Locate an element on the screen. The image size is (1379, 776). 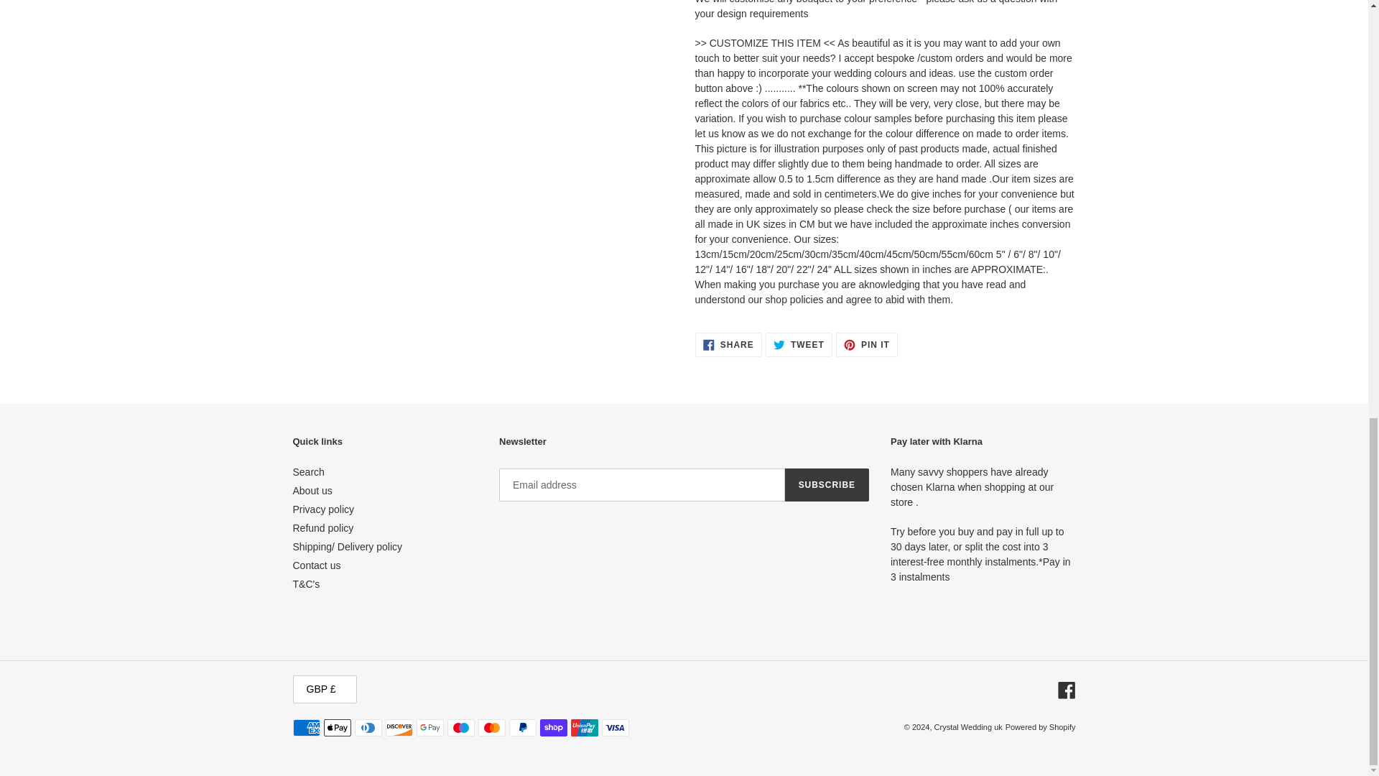
Contact us is located at coordinates (799, 345).